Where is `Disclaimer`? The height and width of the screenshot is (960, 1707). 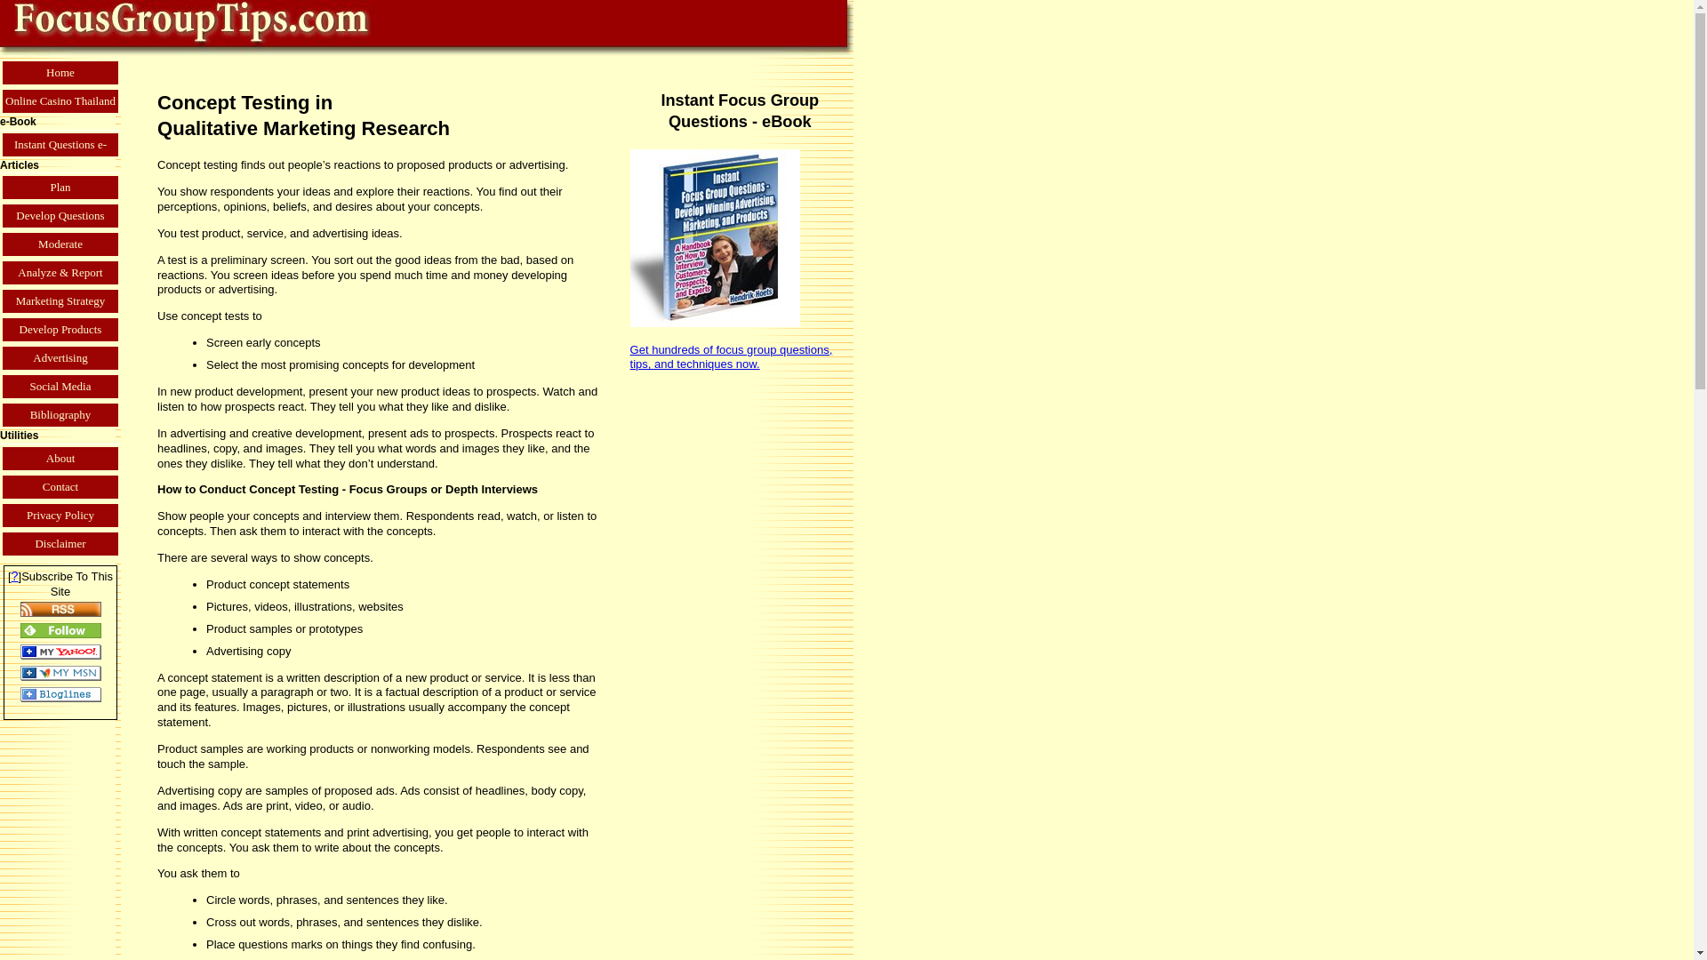 Disclaimer is located at coordinates (60, 544).